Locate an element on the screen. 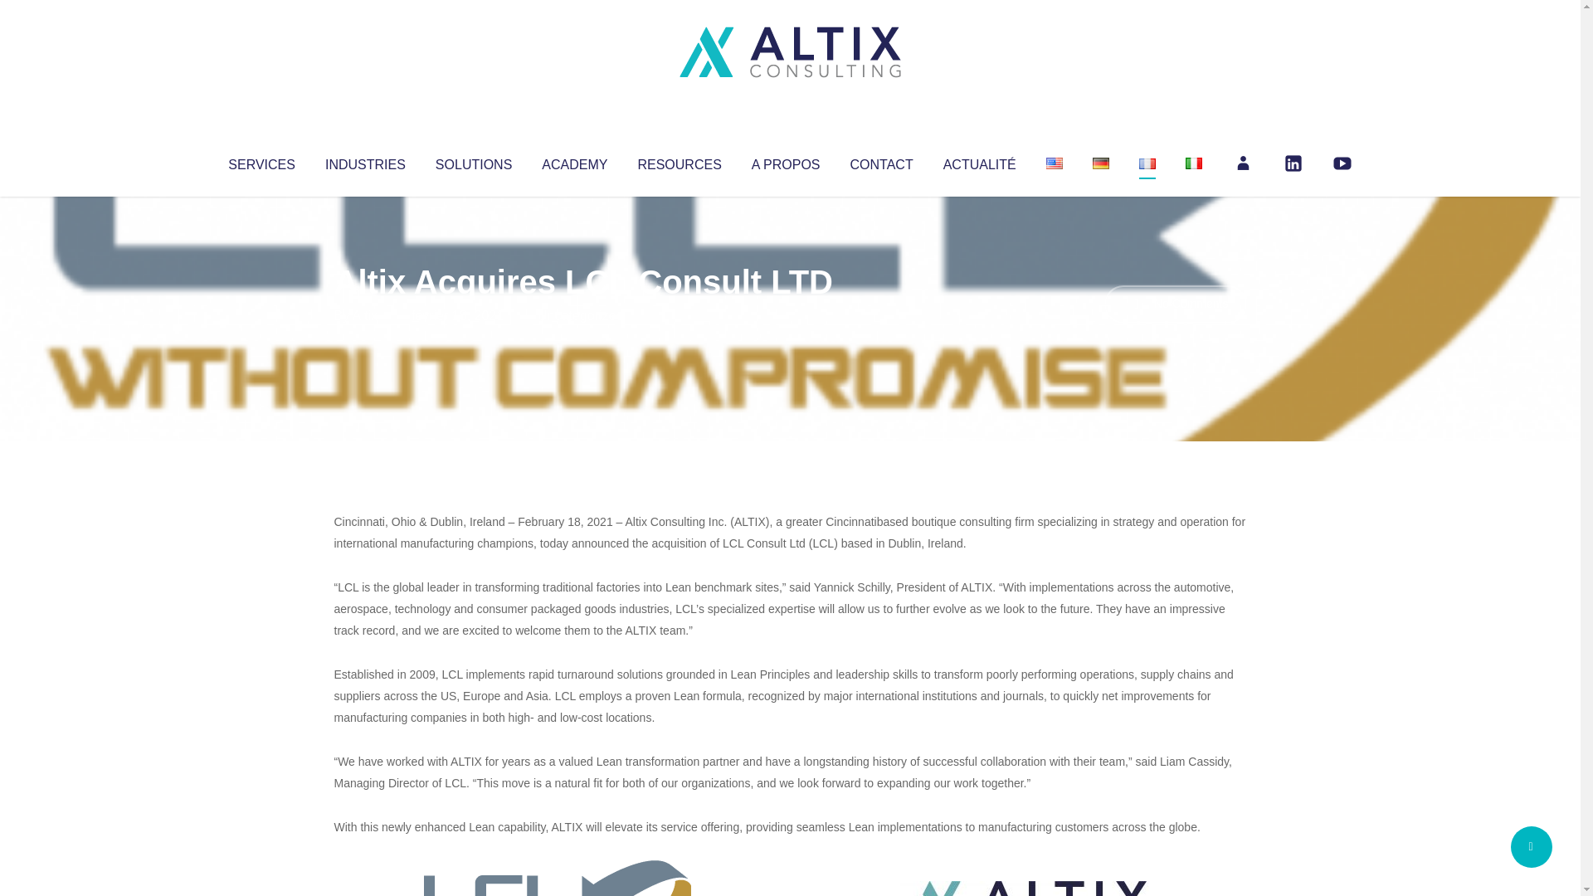  INDUSTRIES is located at coordinates (365, 161).